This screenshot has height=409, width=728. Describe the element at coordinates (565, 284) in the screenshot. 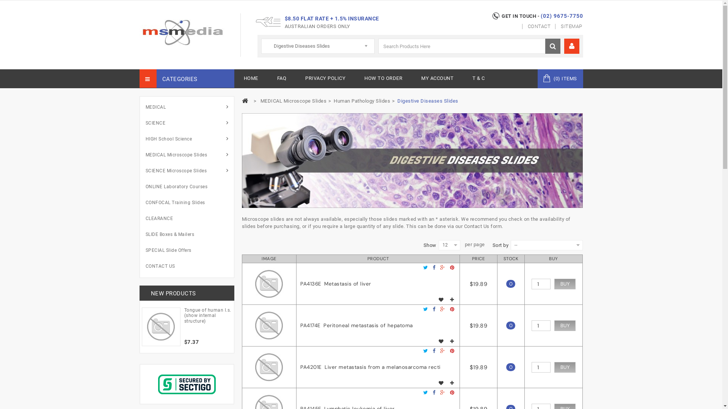

I see `BUY` at that location.